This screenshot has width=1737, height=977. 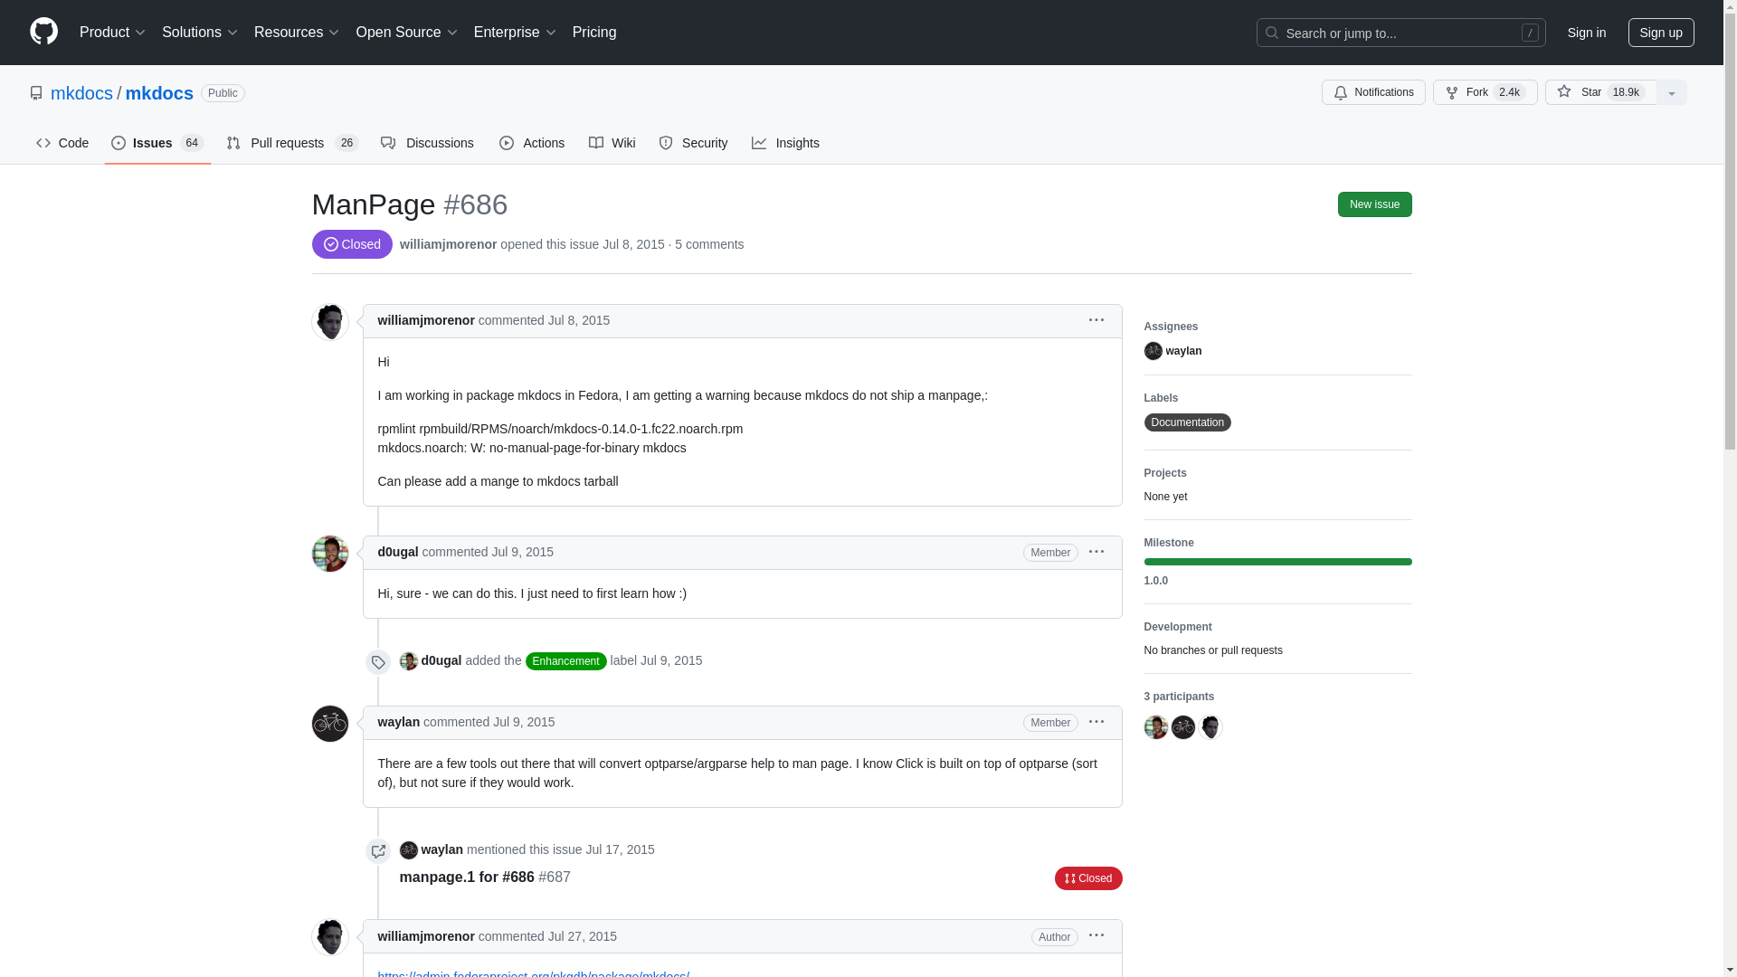 What do you see at coordinates (113, 33) in the screenshot?
I see `Product` at bounding box center [113, 33].